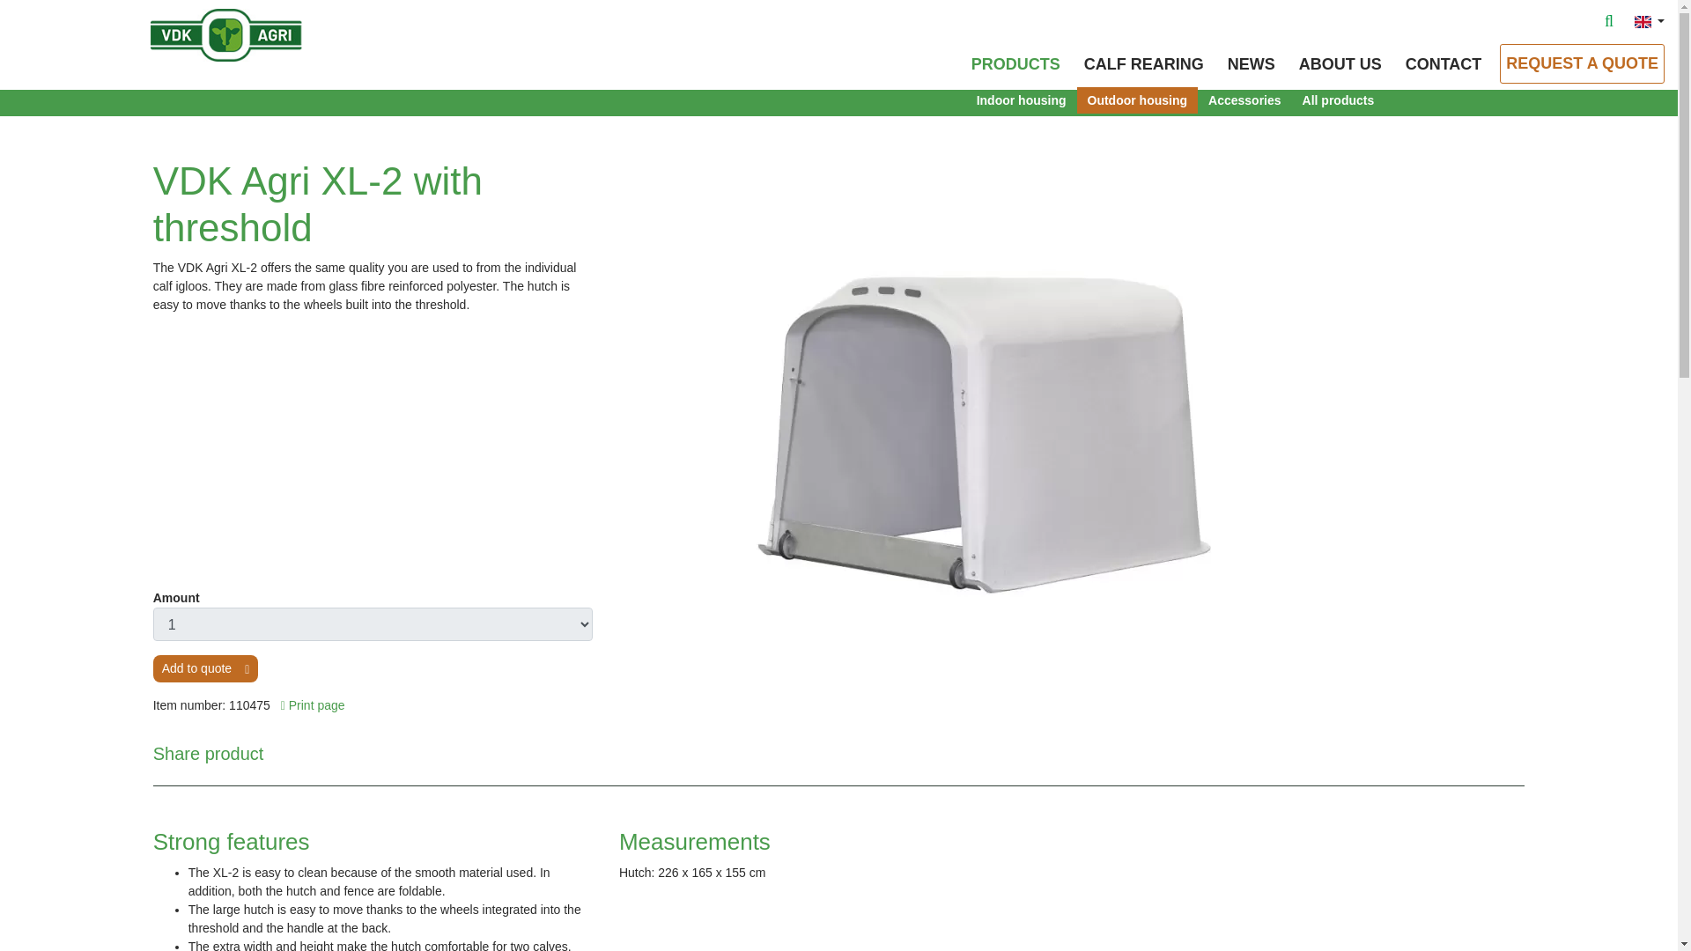 The height and width of the screenshot is (951, 1691). What do you see at coordinates (260, 33) in the screenshot?
I see `VDK Agri` at bounding box center [260, 33].